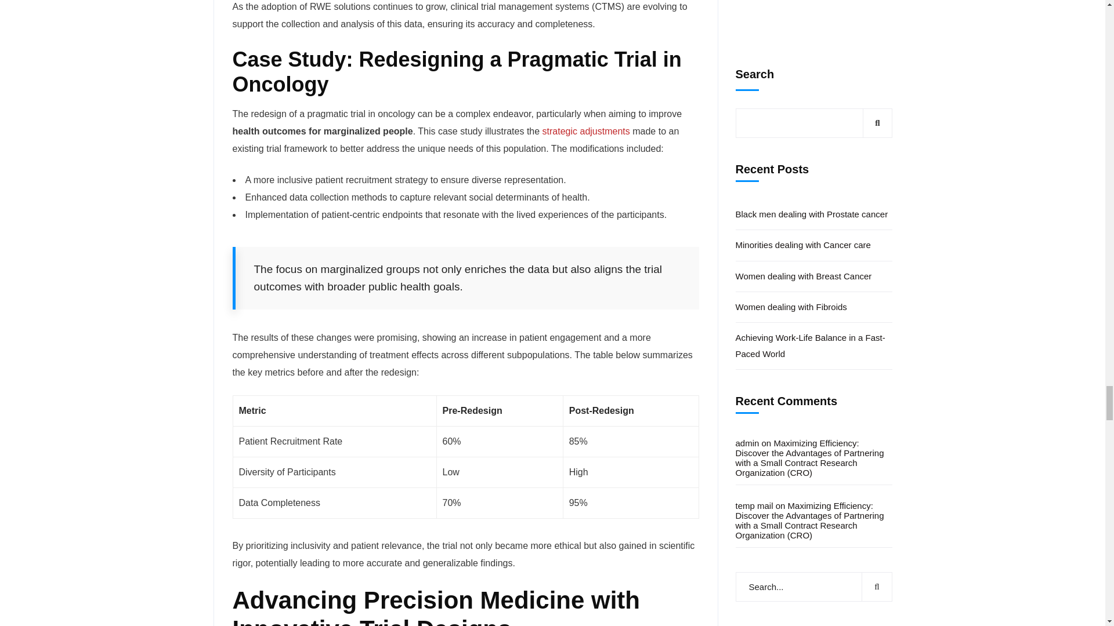 The image size is (1114, 626). I want to click on strategic adjustments, so click(586, 131).